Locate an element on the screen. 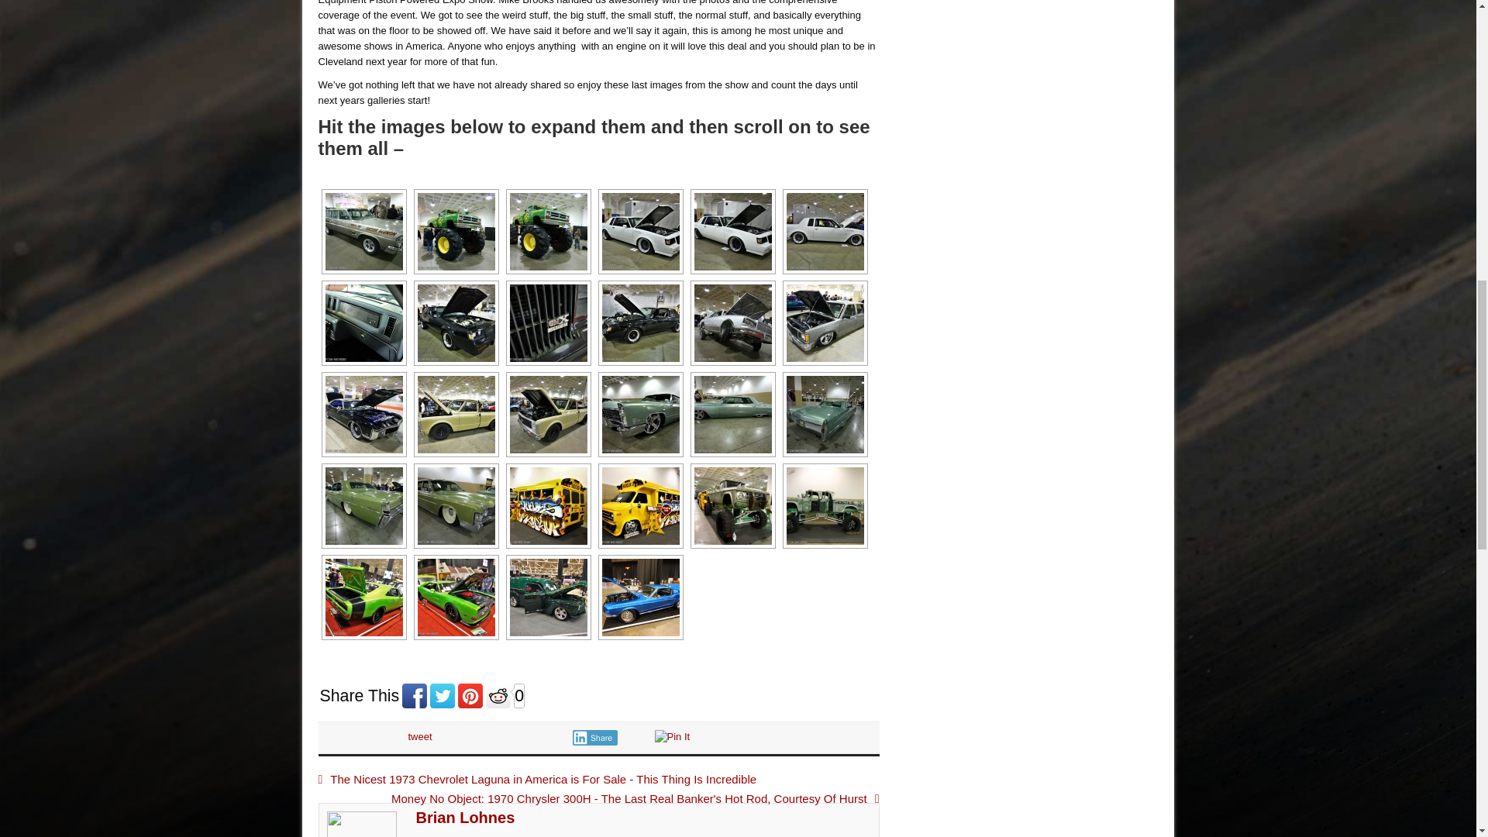 This screenshot has height=837, width=1488. Summit Racing Equipment Piston Powered Expo305 is located at coordinates (363, 232).